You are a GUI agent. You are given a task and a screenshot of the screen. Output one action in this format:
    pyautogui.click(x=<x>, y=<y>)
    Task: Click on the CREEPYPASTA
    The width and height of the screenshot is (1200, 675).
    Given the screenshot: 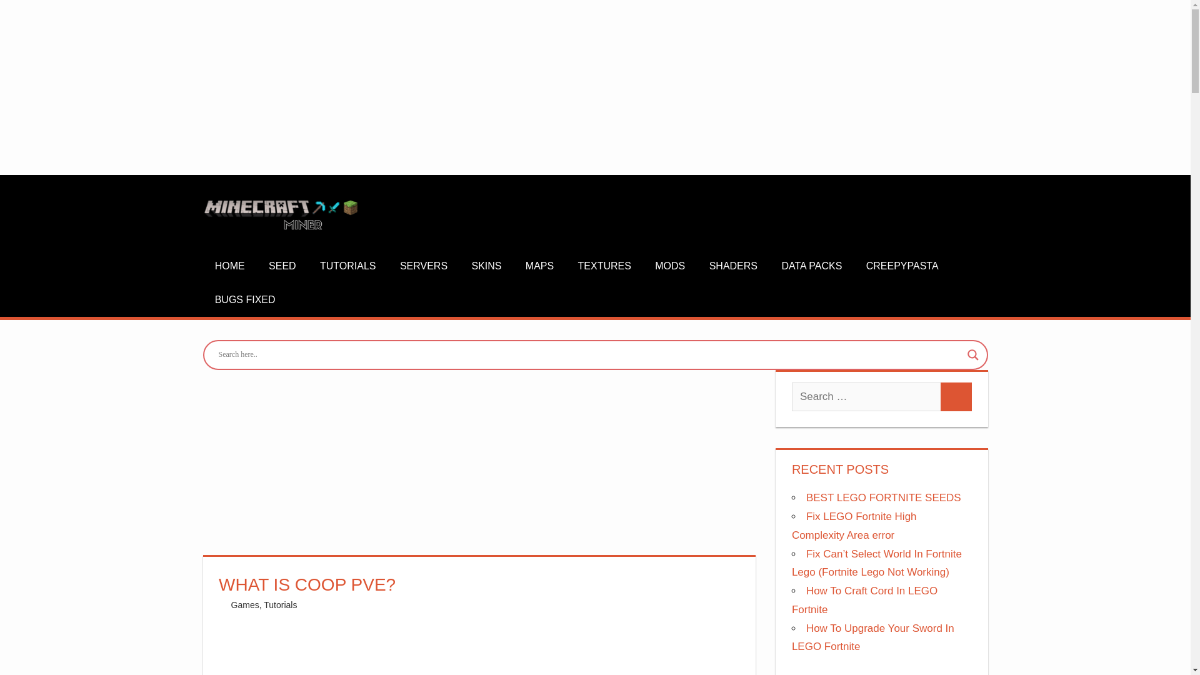 What is the action you would take?
    pyautogui.click(x=901, y=266)
    